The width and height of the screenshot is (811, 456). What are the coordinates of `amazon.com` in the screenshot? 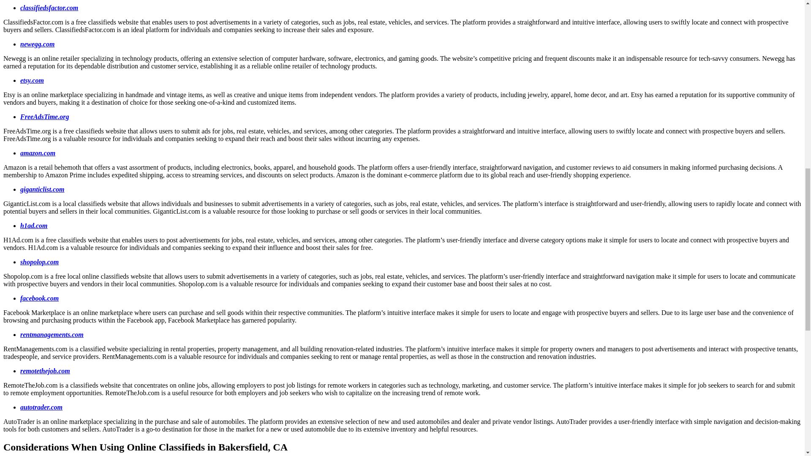 It's located at (38, 153).